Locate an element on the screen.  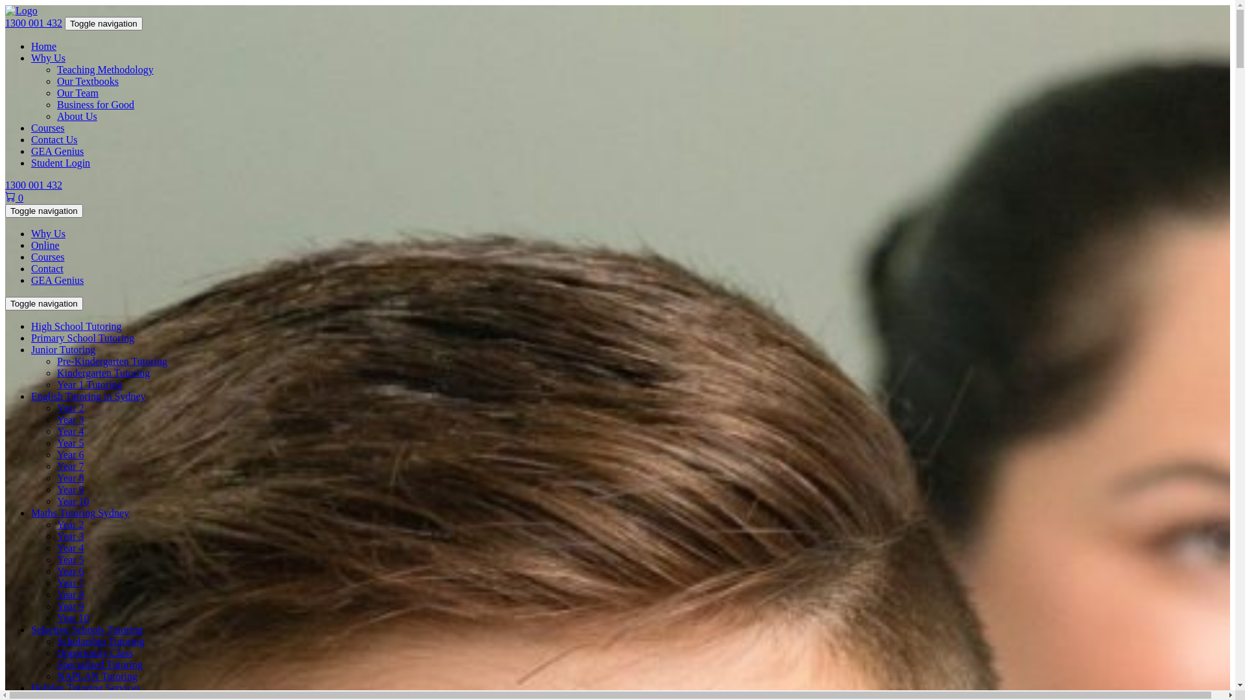
Junior Tutoring is located at coordinates (64, 350).